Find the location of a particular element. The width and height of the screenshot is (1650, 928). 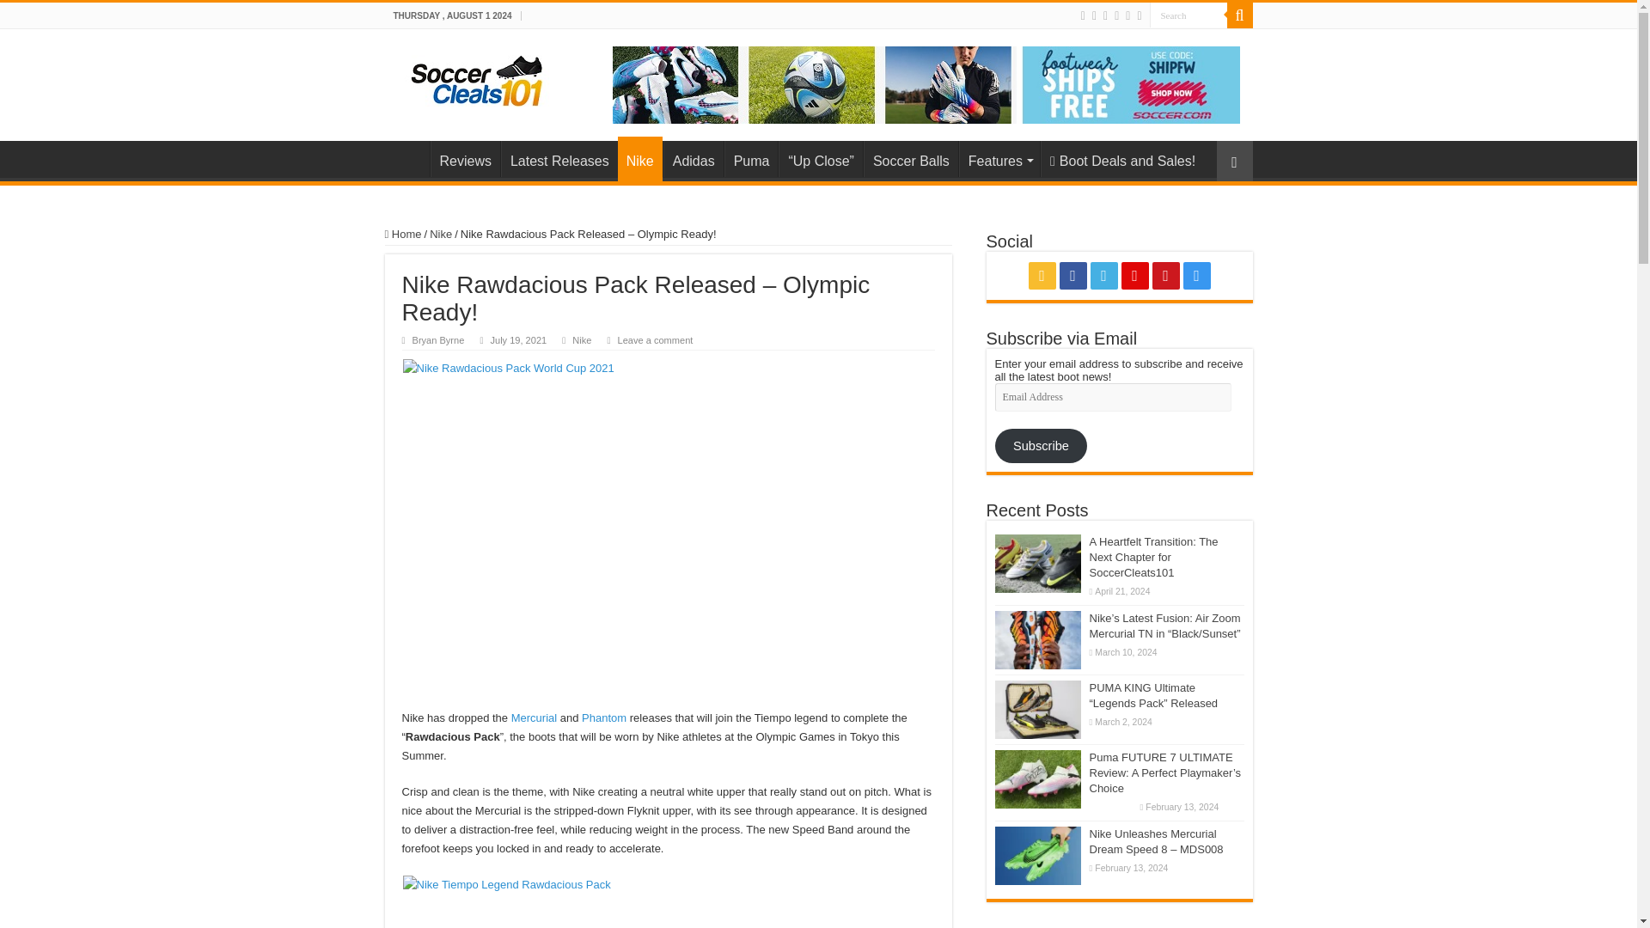

Soccer Balls is located at coordinates (911, 159).